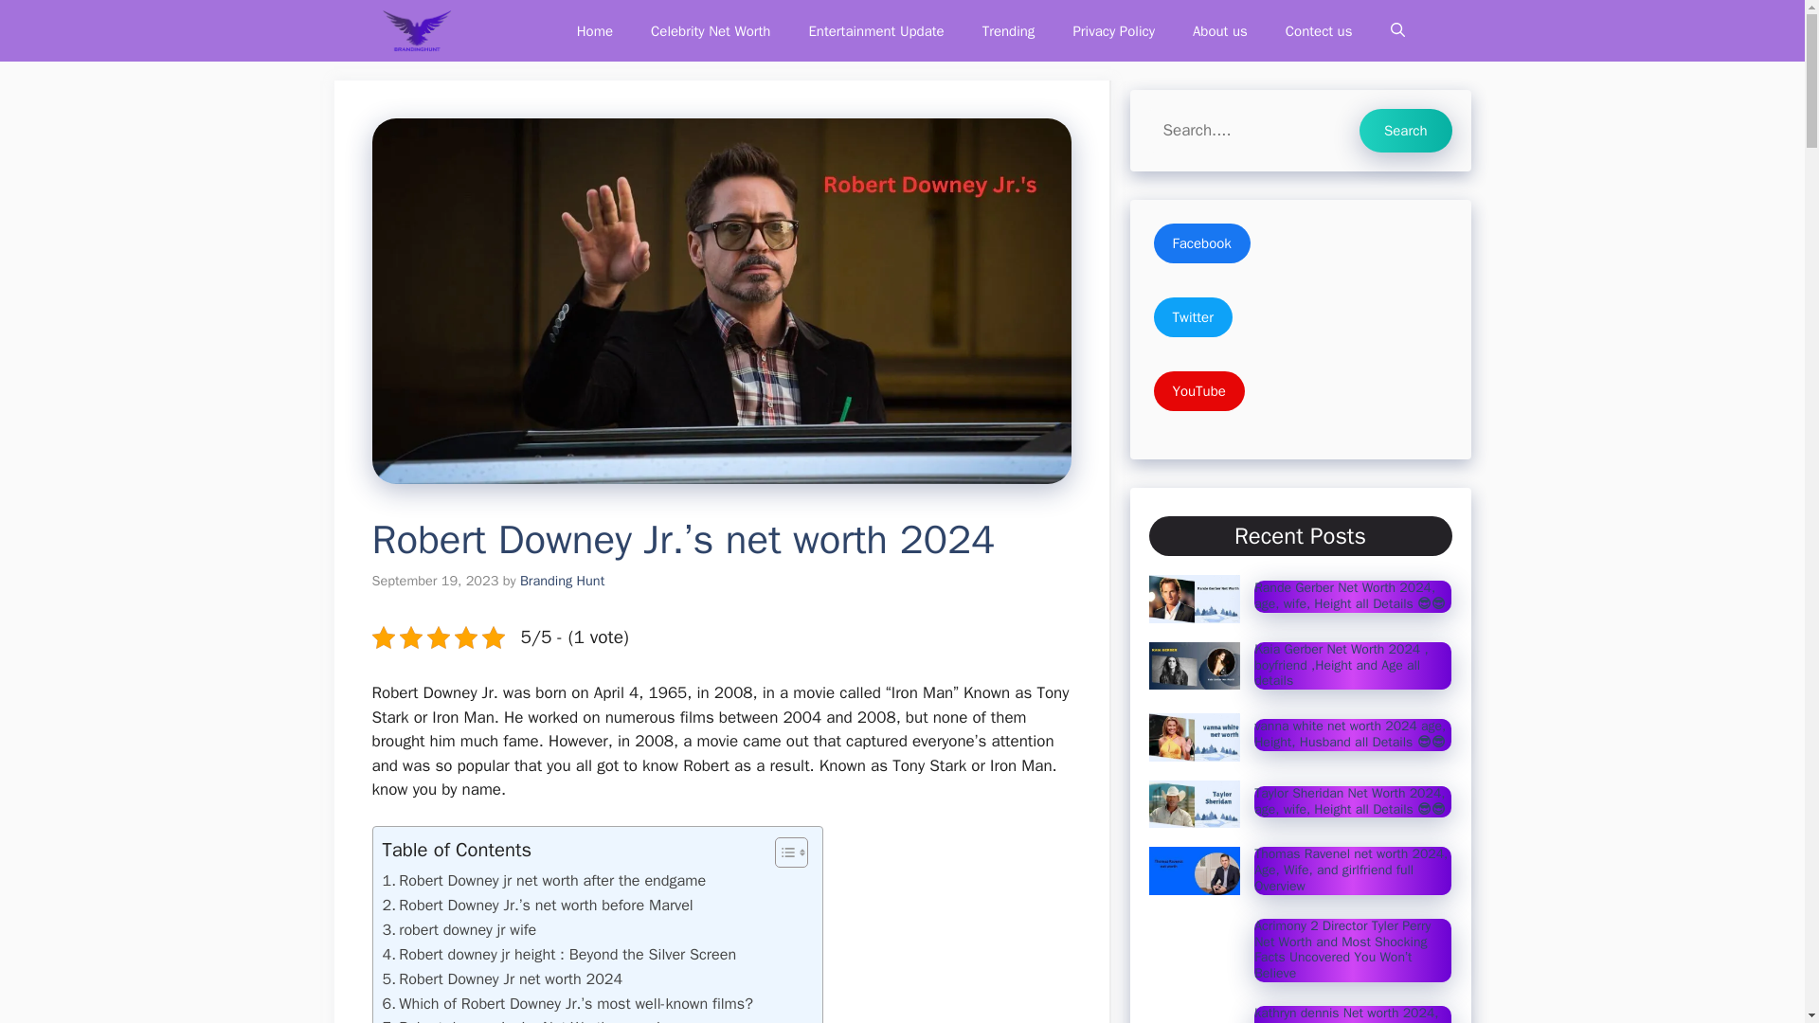 Image resolution: width=1819 pixels, height=1023 pixels. I want to click on robert downey jr wife, so click(459, 929).